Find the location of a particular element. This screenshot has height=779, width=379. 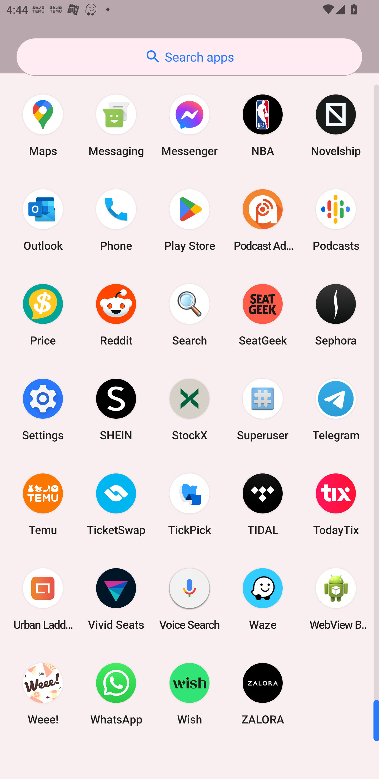

Telegram is located at coordinates (336, 409).